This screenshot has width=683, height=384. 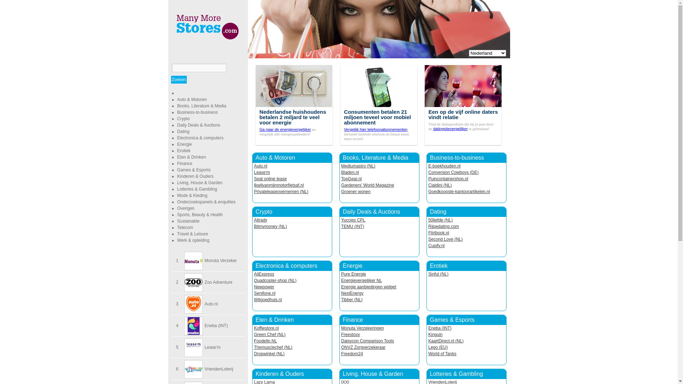 I want to click on Electronica & computers, so click(x=286, y=266).